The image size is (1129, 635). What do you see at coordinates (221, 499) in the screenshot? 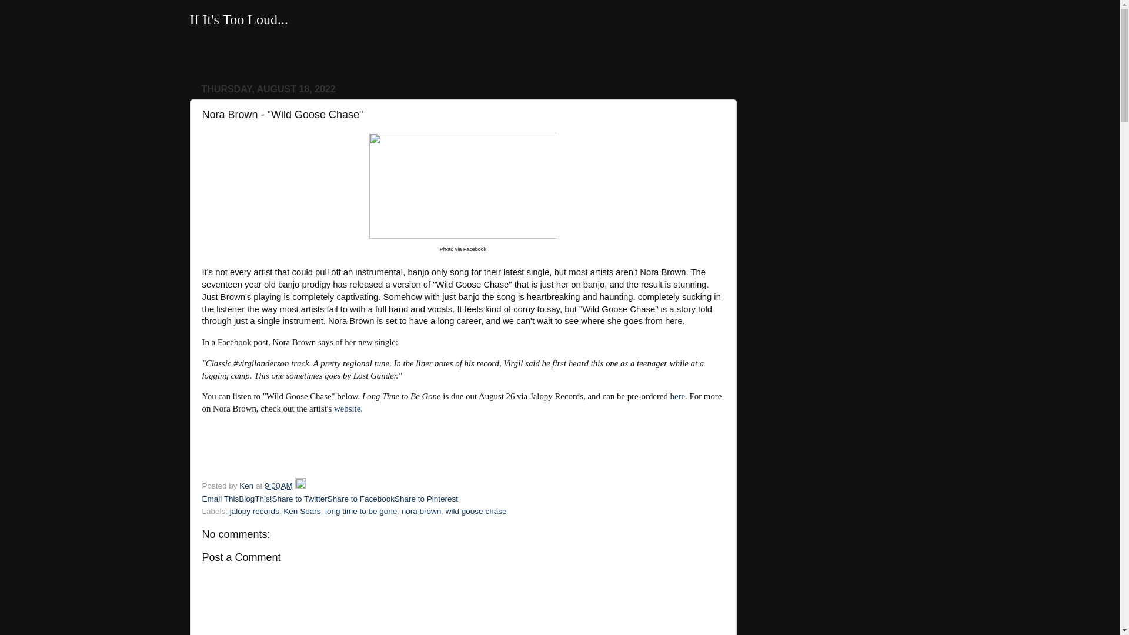
I see `Email This` at bounding box center [221, 499].